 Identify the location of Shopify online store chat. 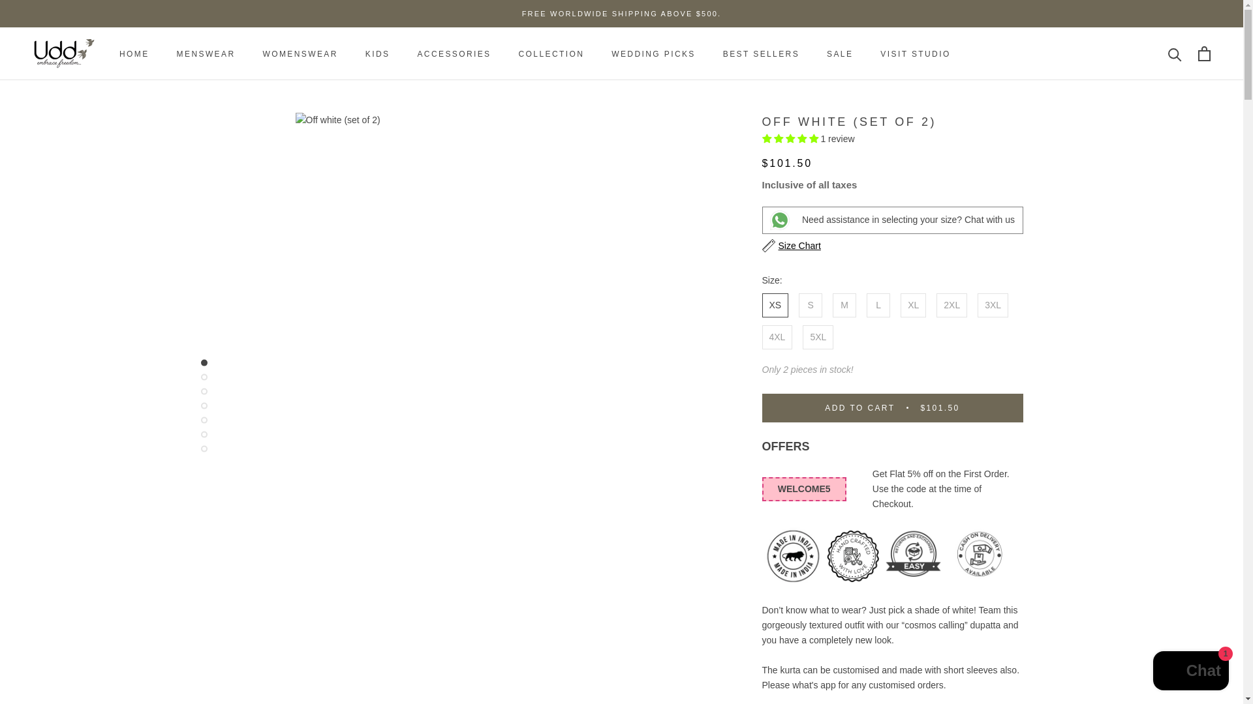
(1190, 672).